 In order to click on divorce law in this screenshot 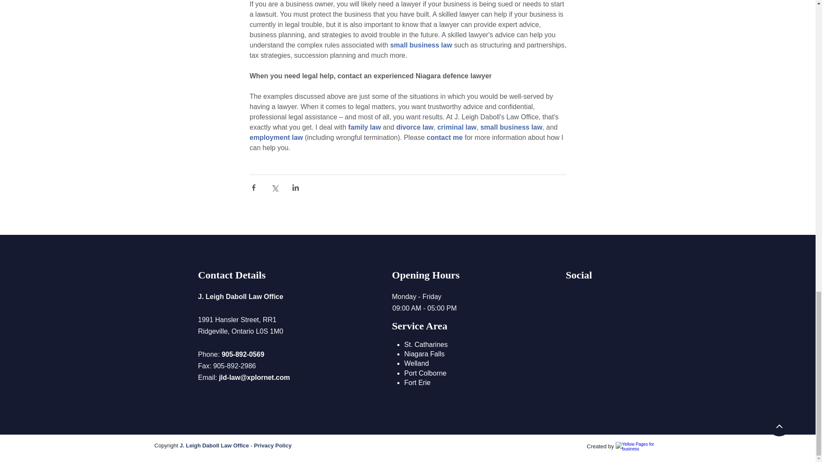, I will do `click(414, 127)`.